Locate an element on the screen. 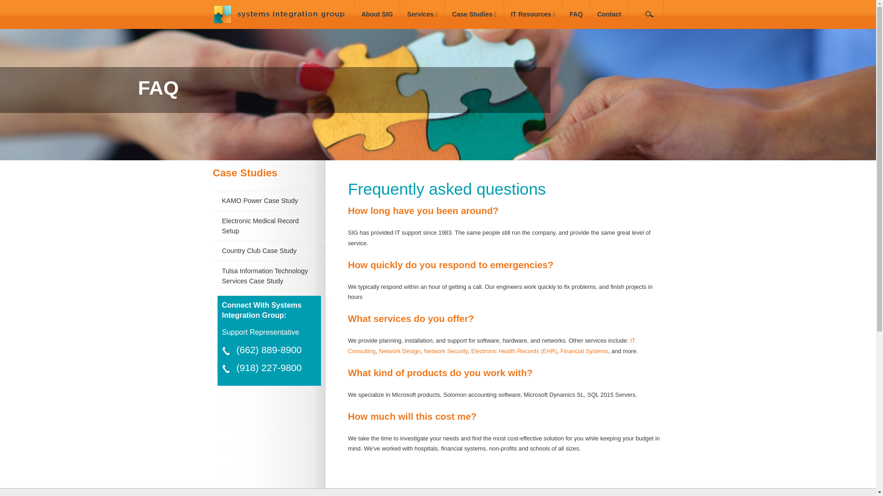  IT Resources is located at coordinates (533, 15).